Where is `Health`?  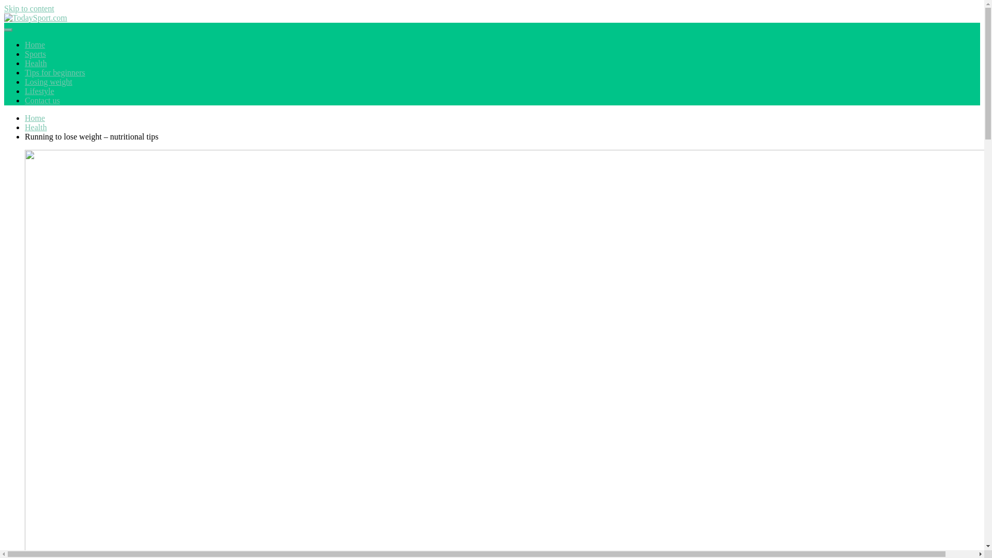 Health is located at coordinates (36, 63).